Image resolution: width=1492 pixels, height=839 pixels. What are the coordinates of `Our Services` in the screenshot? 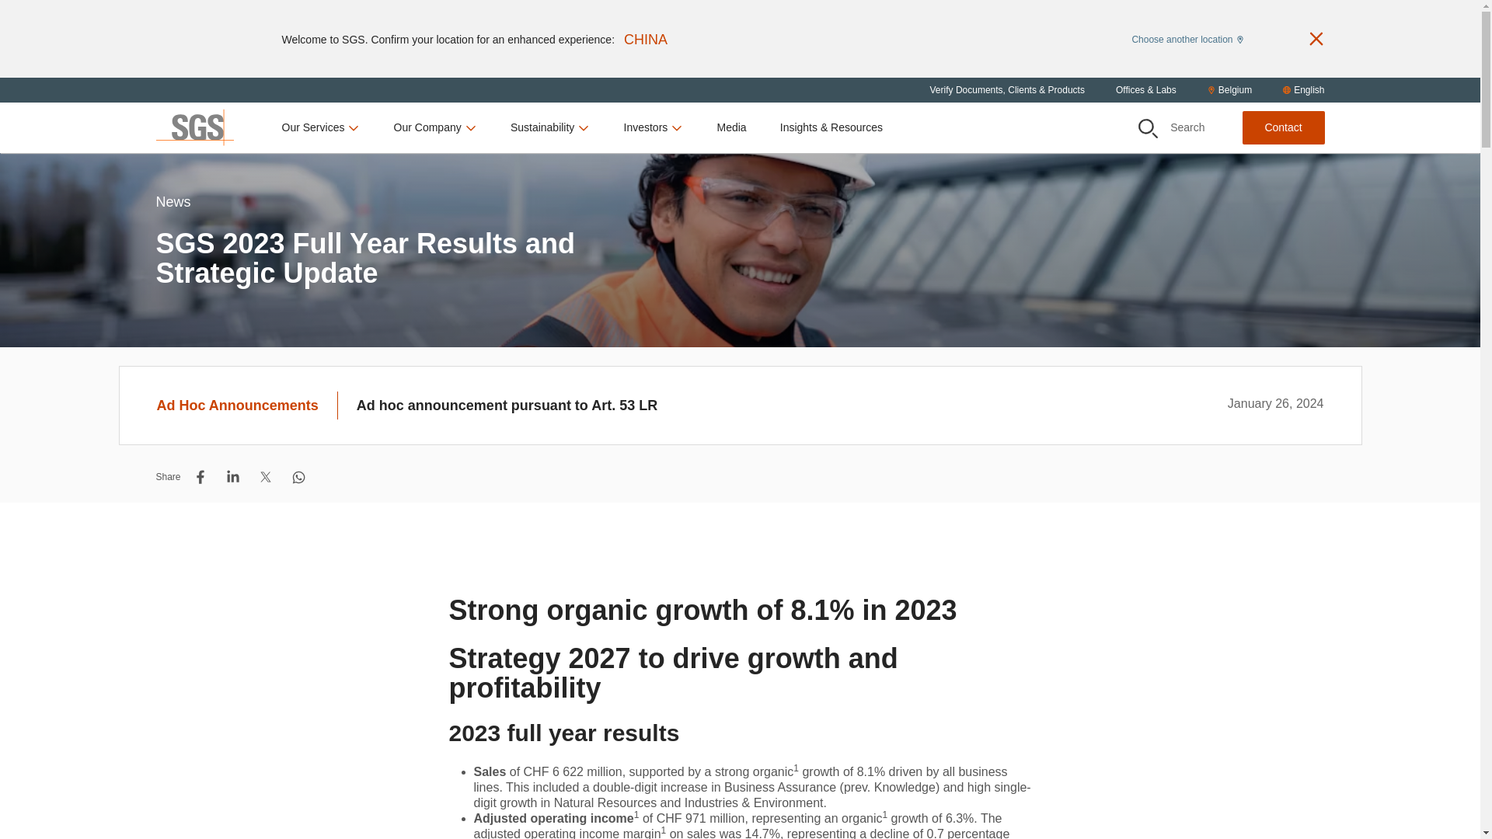 It's located at (321, 127).